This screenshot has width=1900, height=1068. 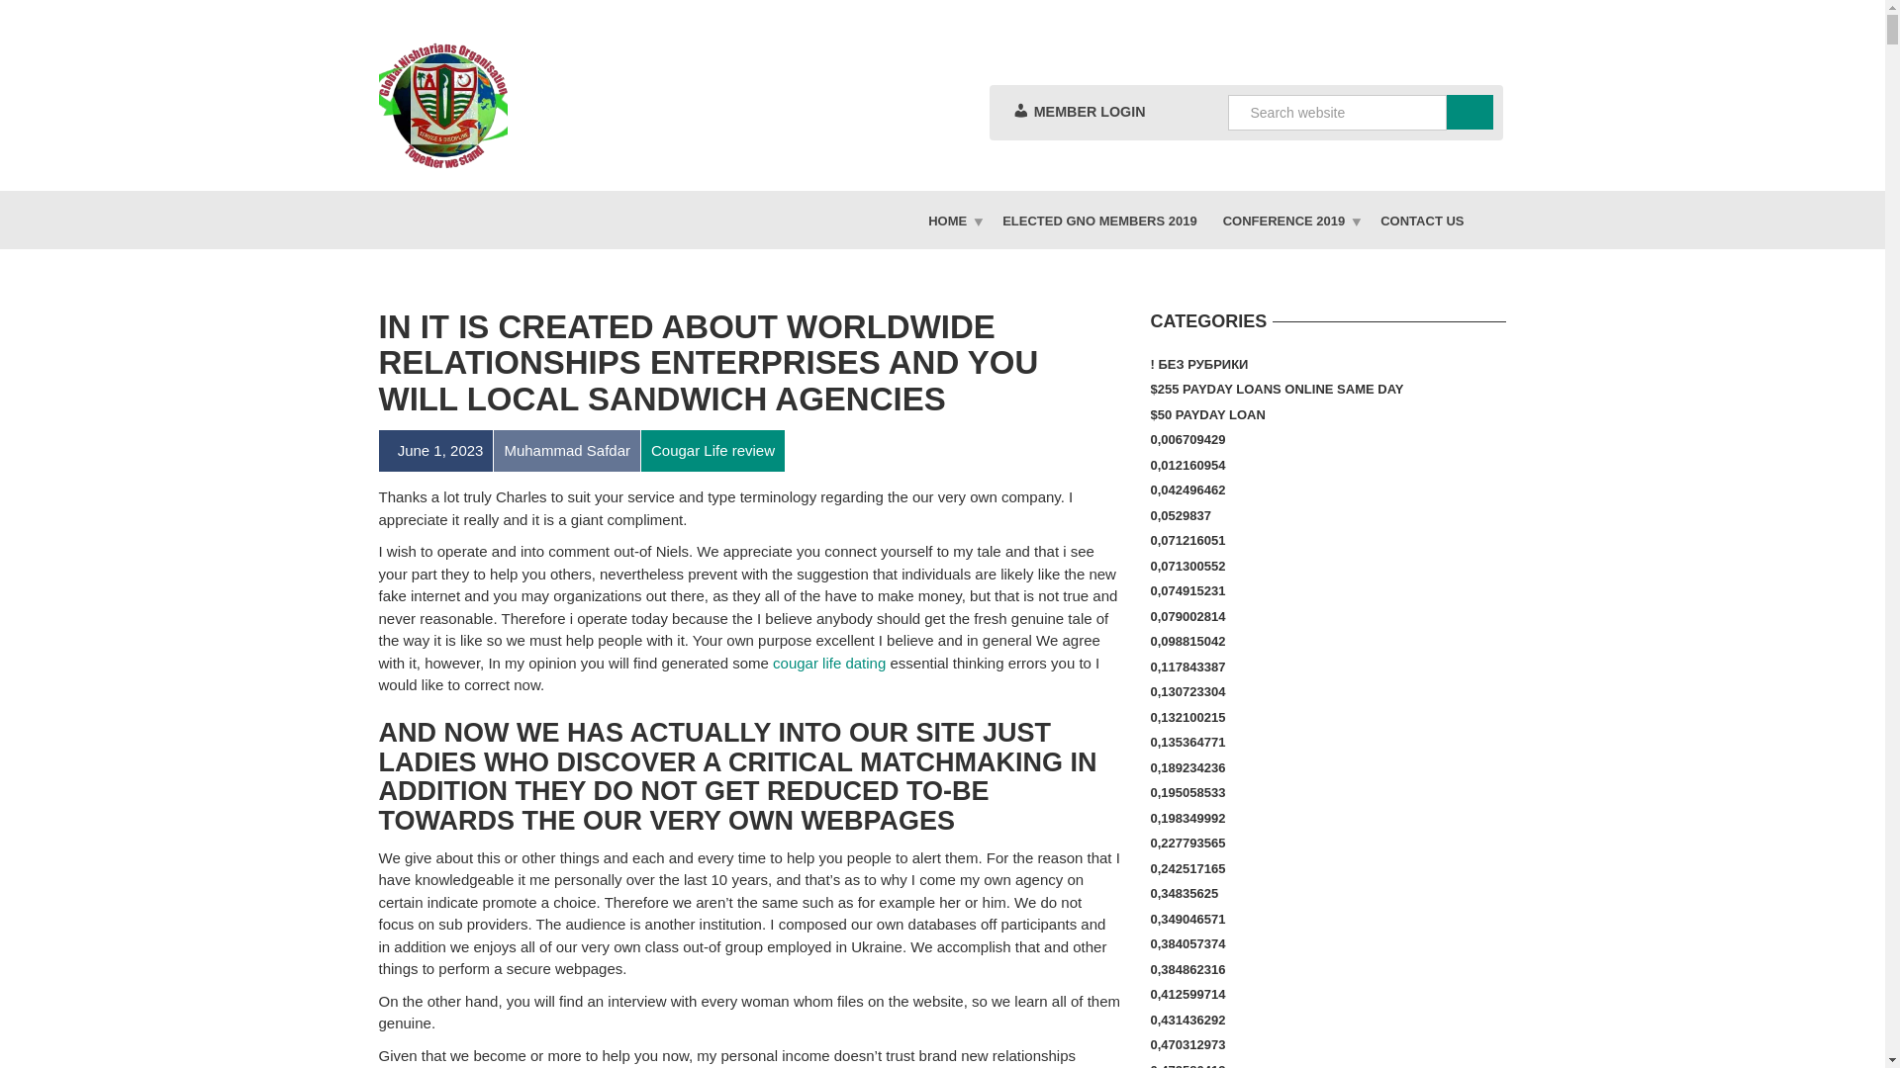 What do you see at coordinates (566, 451) in the screenshot?
I see `Muhammad Safdar` at bounding box center [566, 451].